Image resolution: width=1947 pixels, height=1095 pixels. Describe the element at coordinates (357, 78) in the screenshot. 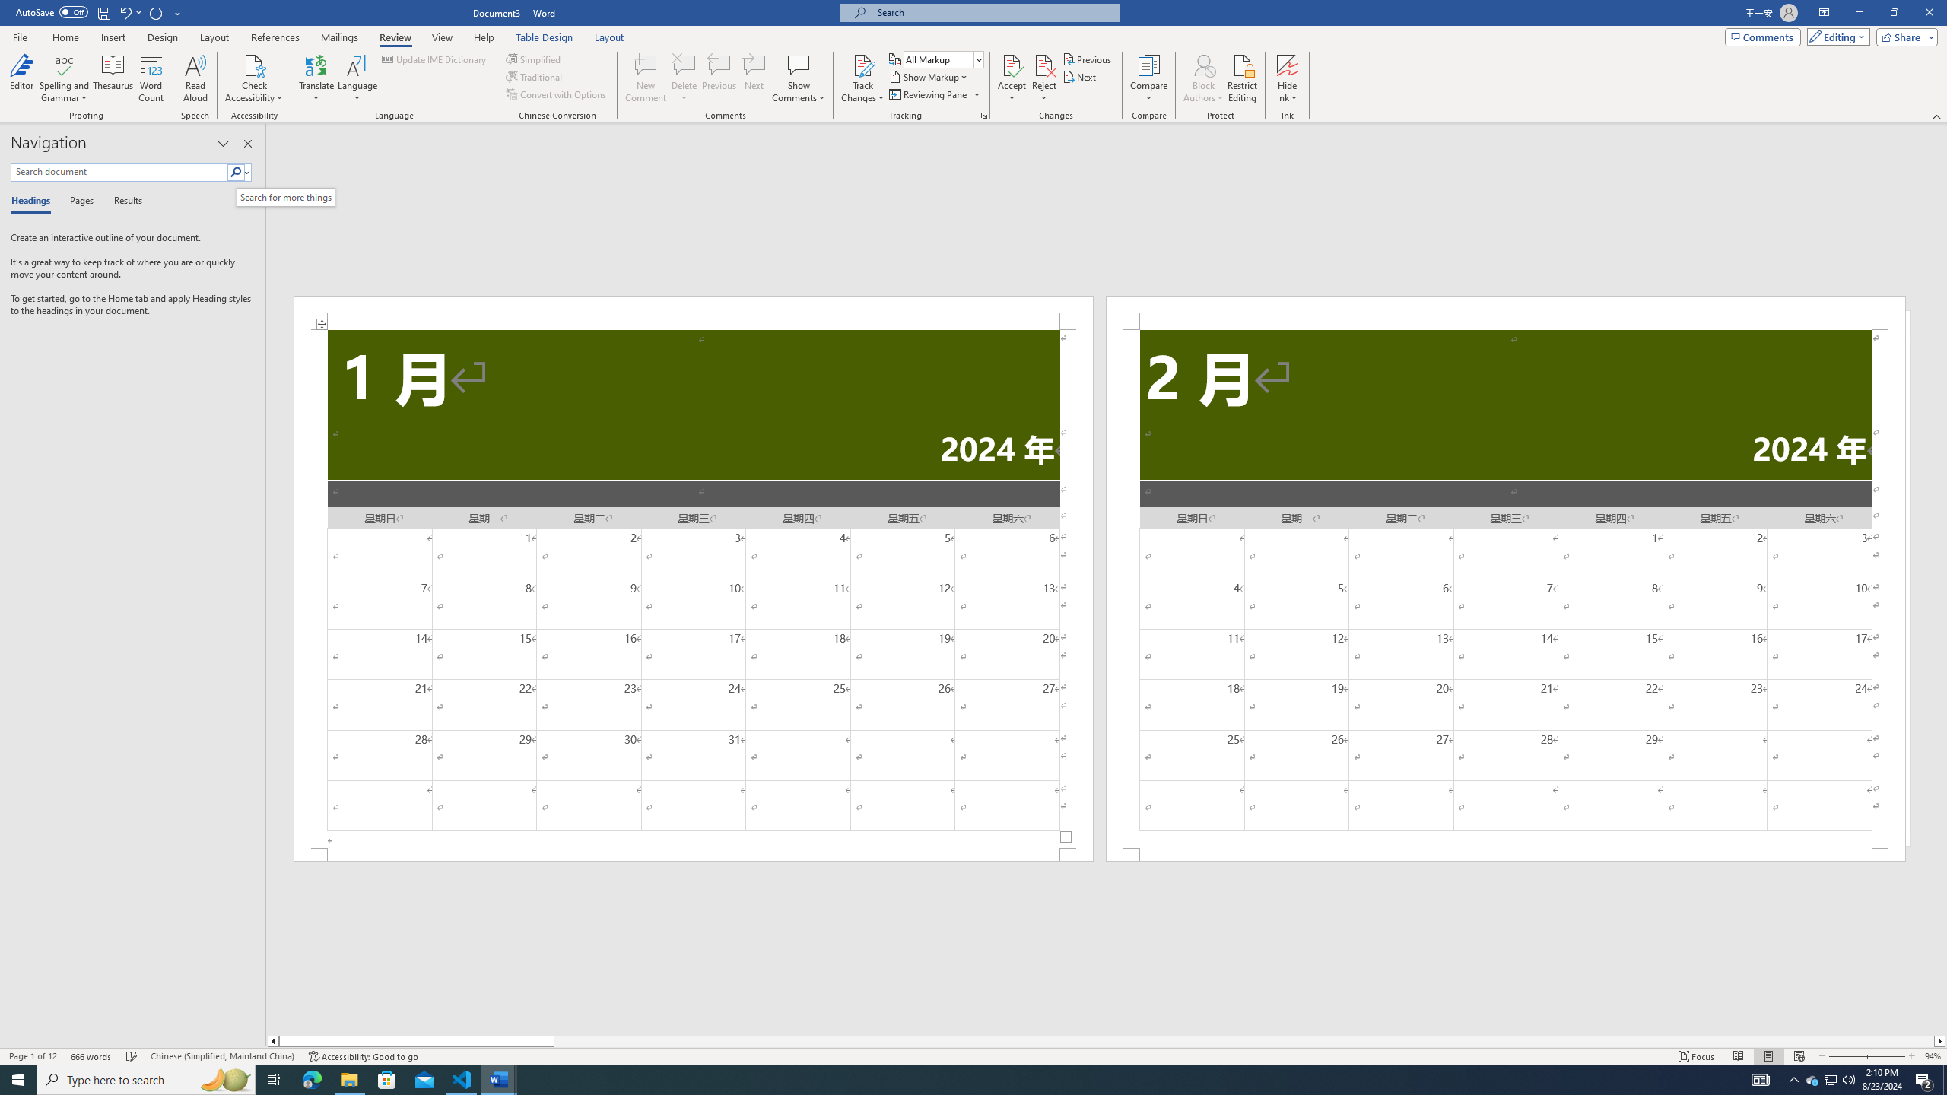

I see `Language` at that location.